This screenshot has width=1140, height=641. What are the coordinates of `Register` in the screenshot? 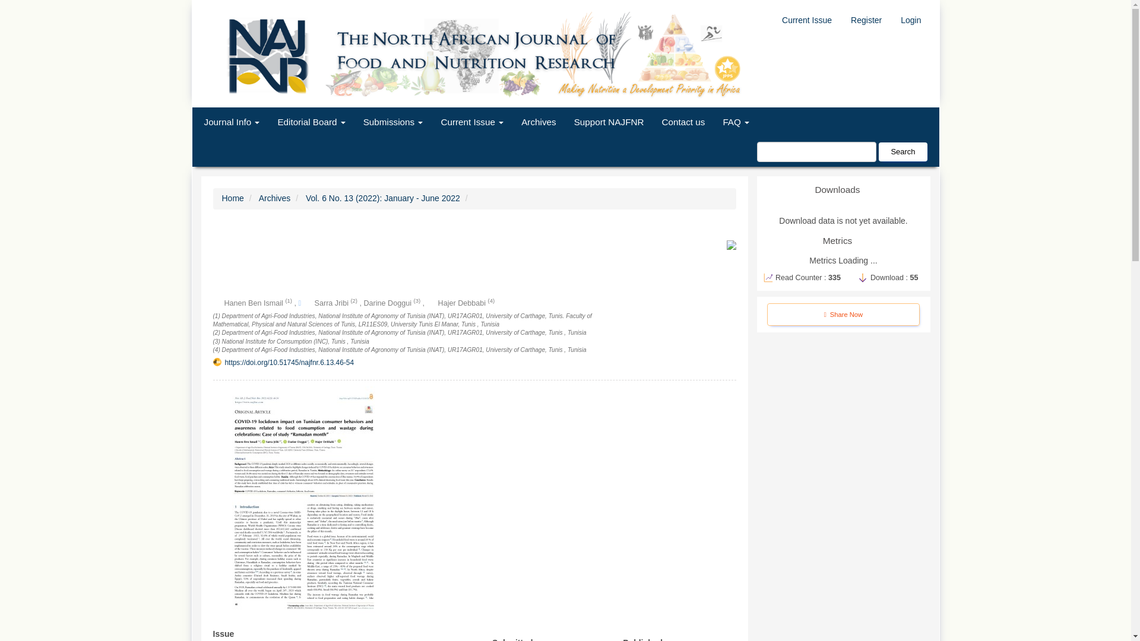 It's located at (866, 21).